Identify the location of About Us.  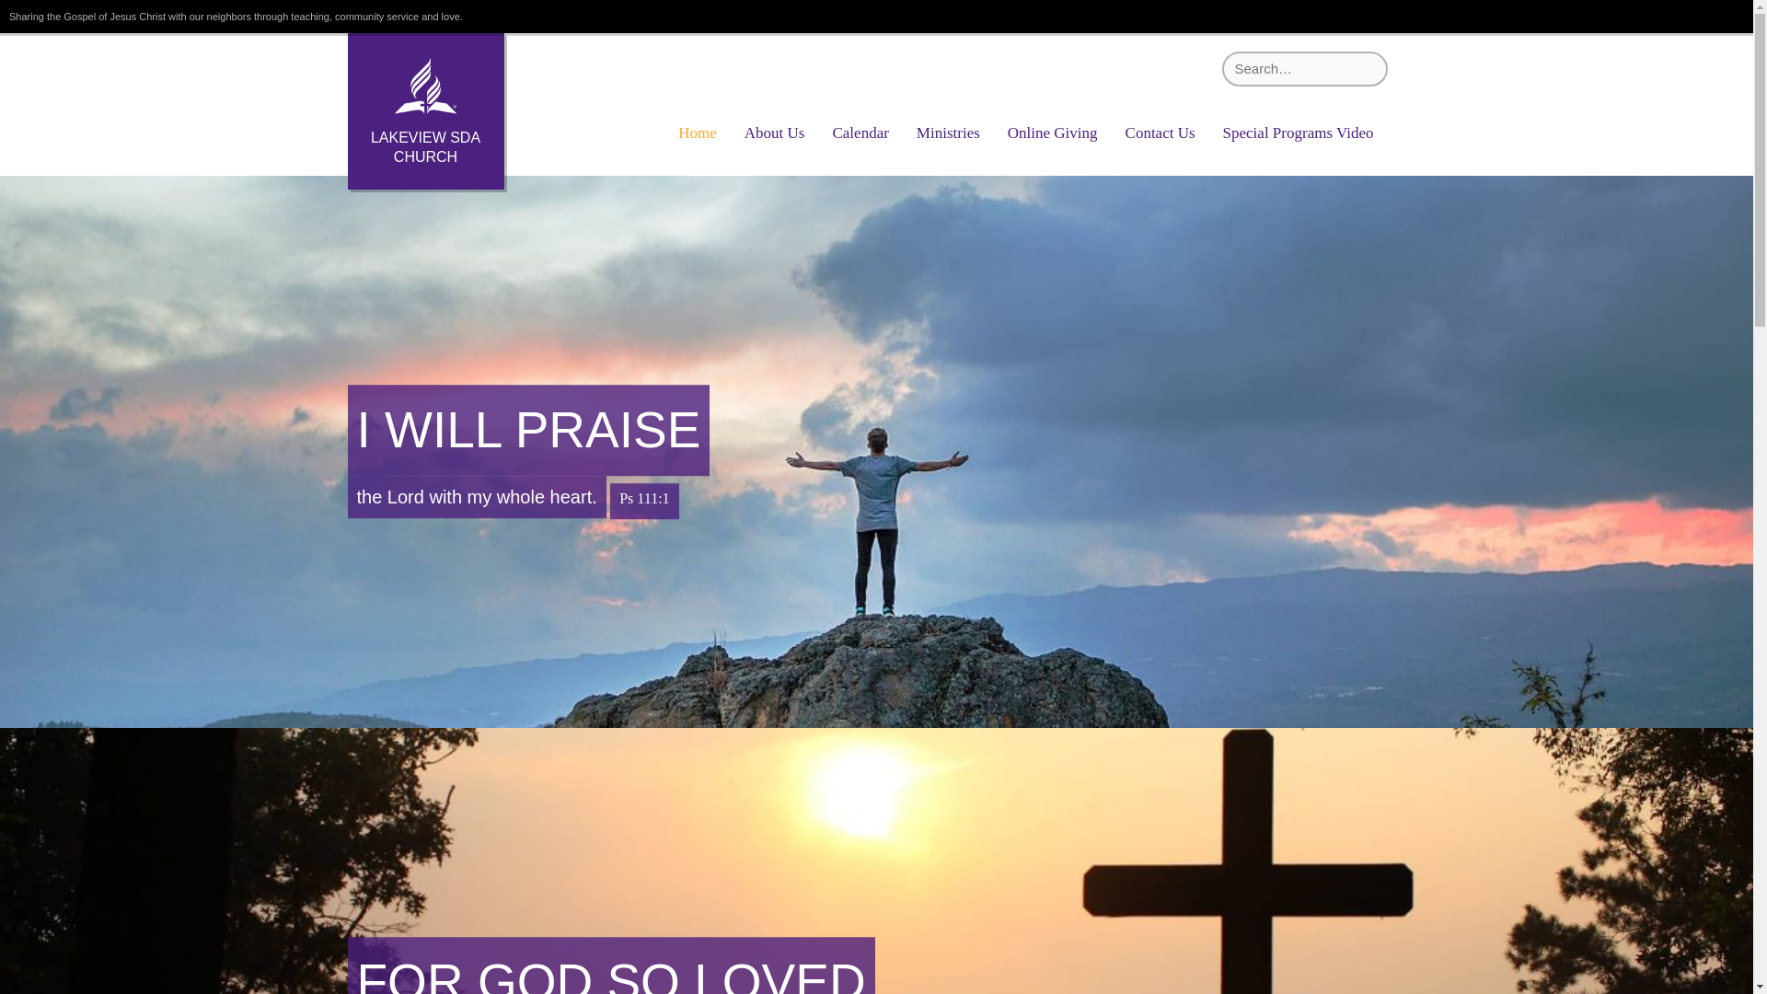
(775, 133).